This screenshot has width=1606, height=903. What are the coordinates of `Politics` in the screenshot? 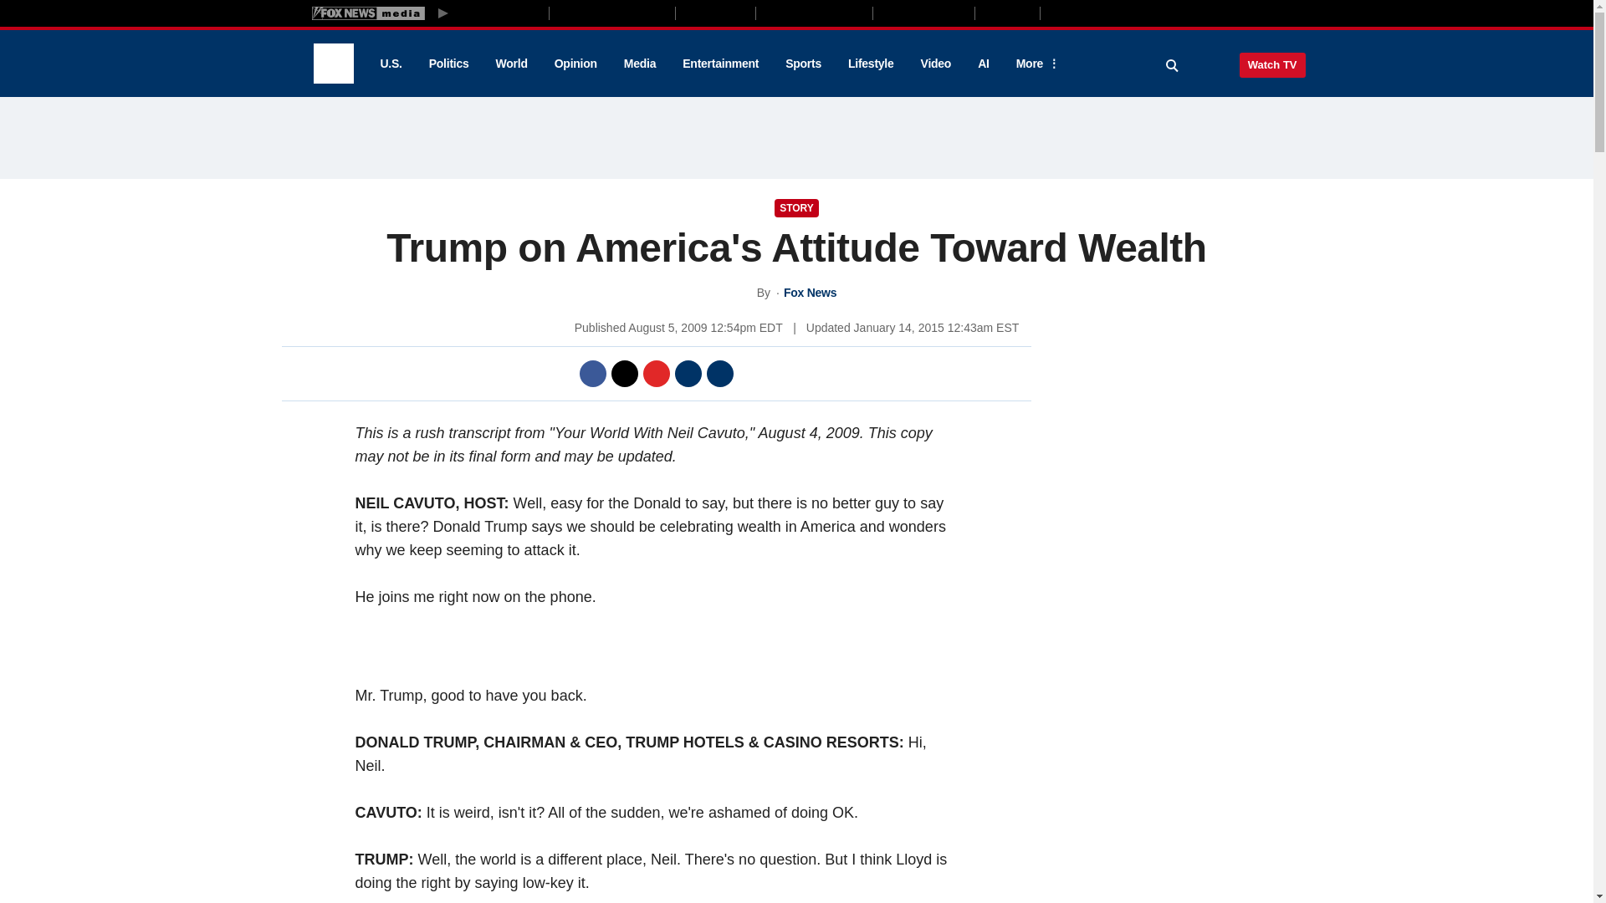 It's located at (449, 64).